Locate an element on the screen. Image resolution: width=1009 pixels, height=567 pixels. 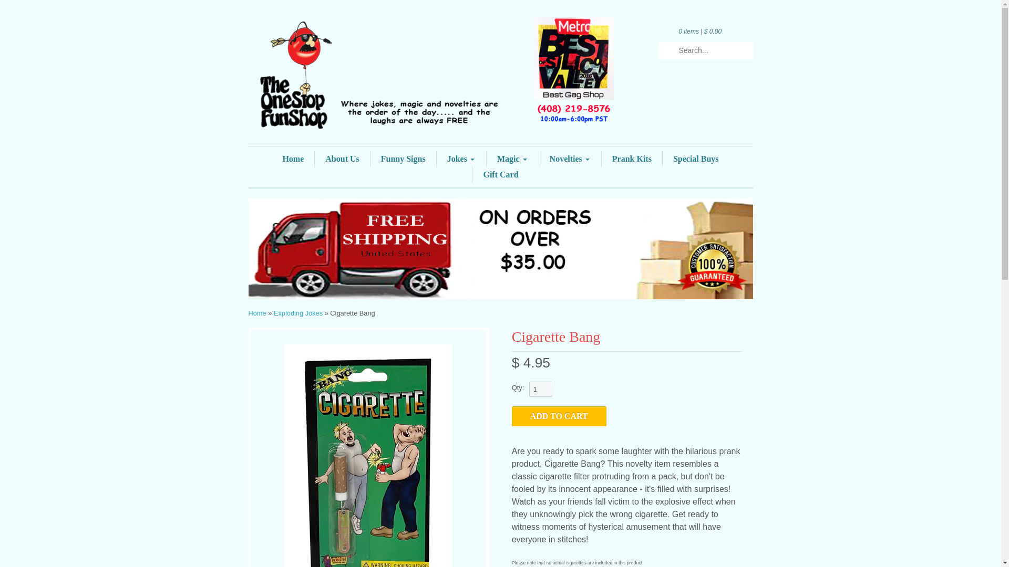
Jokes is located at coordinates (461, 159).